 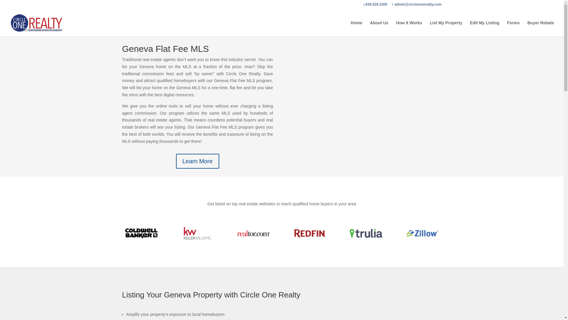 I want to click on Illinois Flat Fee MLS Listing for Illinois For Sale By Owner, so click(x=366, y=103).